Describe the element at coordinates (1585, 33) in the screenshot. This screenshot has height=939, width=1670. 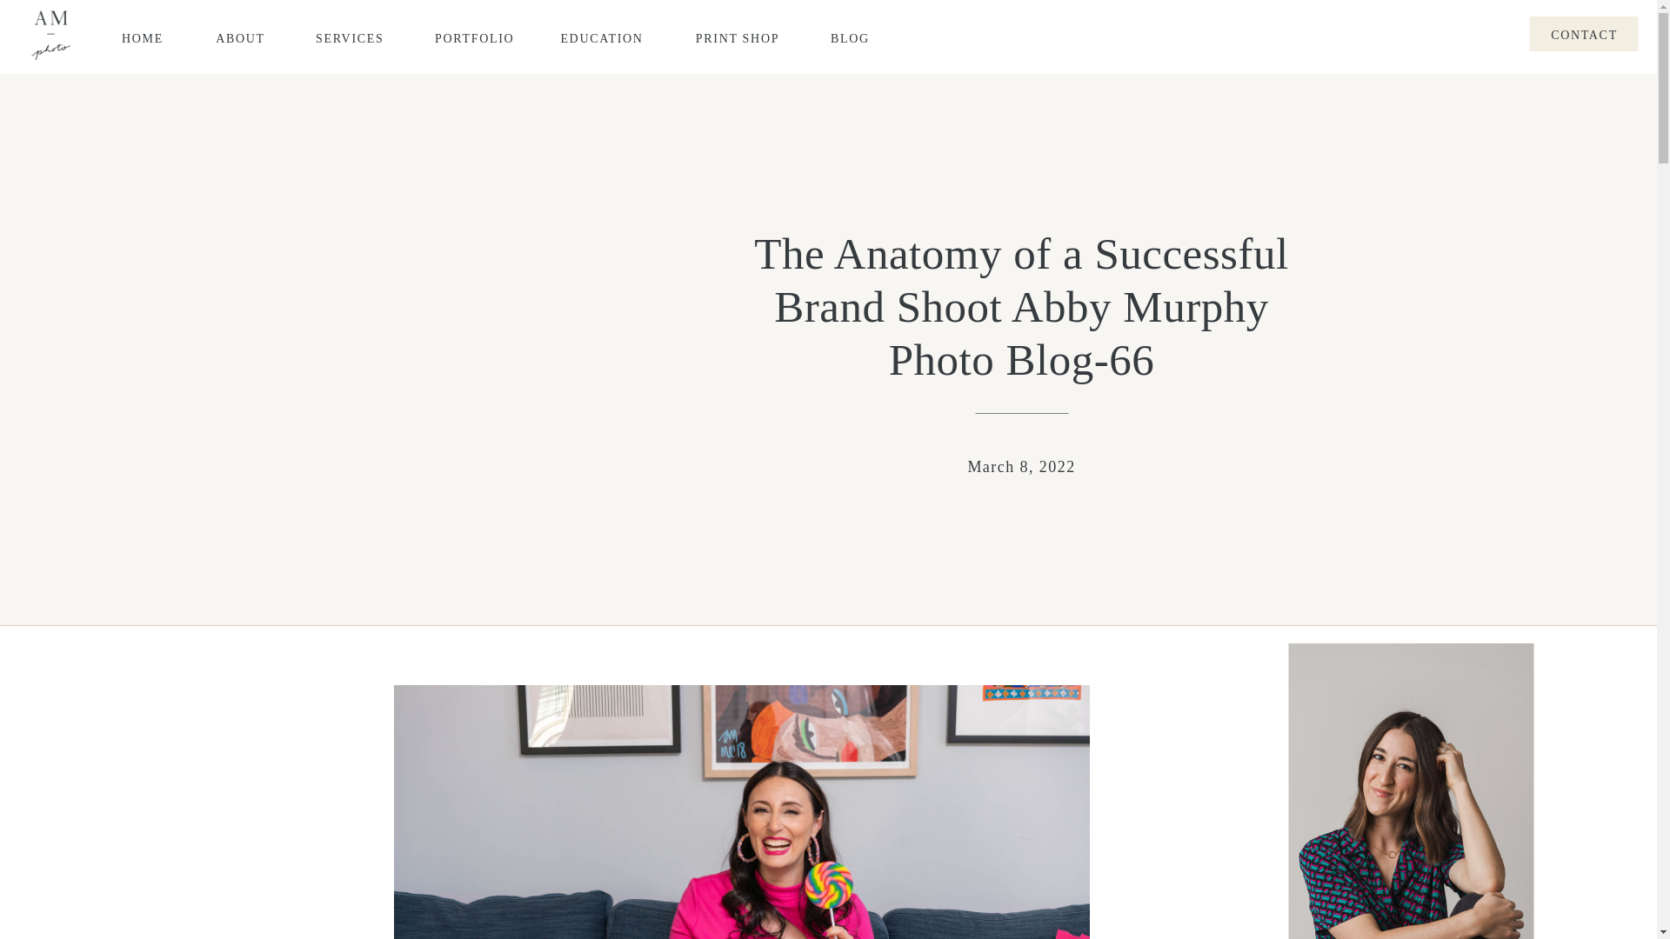
I see `CONTACT` at that location.